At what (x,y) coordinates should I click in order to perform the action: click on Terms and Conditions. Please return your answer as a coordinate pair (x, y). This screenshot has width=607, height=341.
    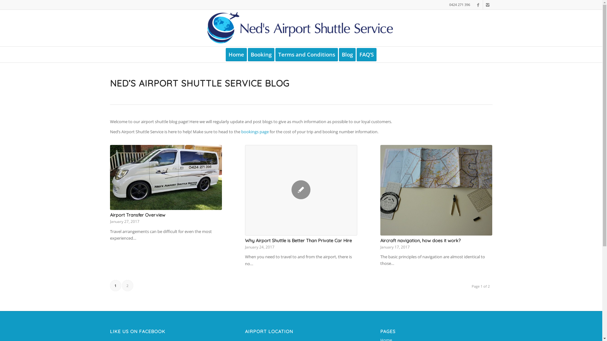
    Looking at the image, I should click on (309, 55).